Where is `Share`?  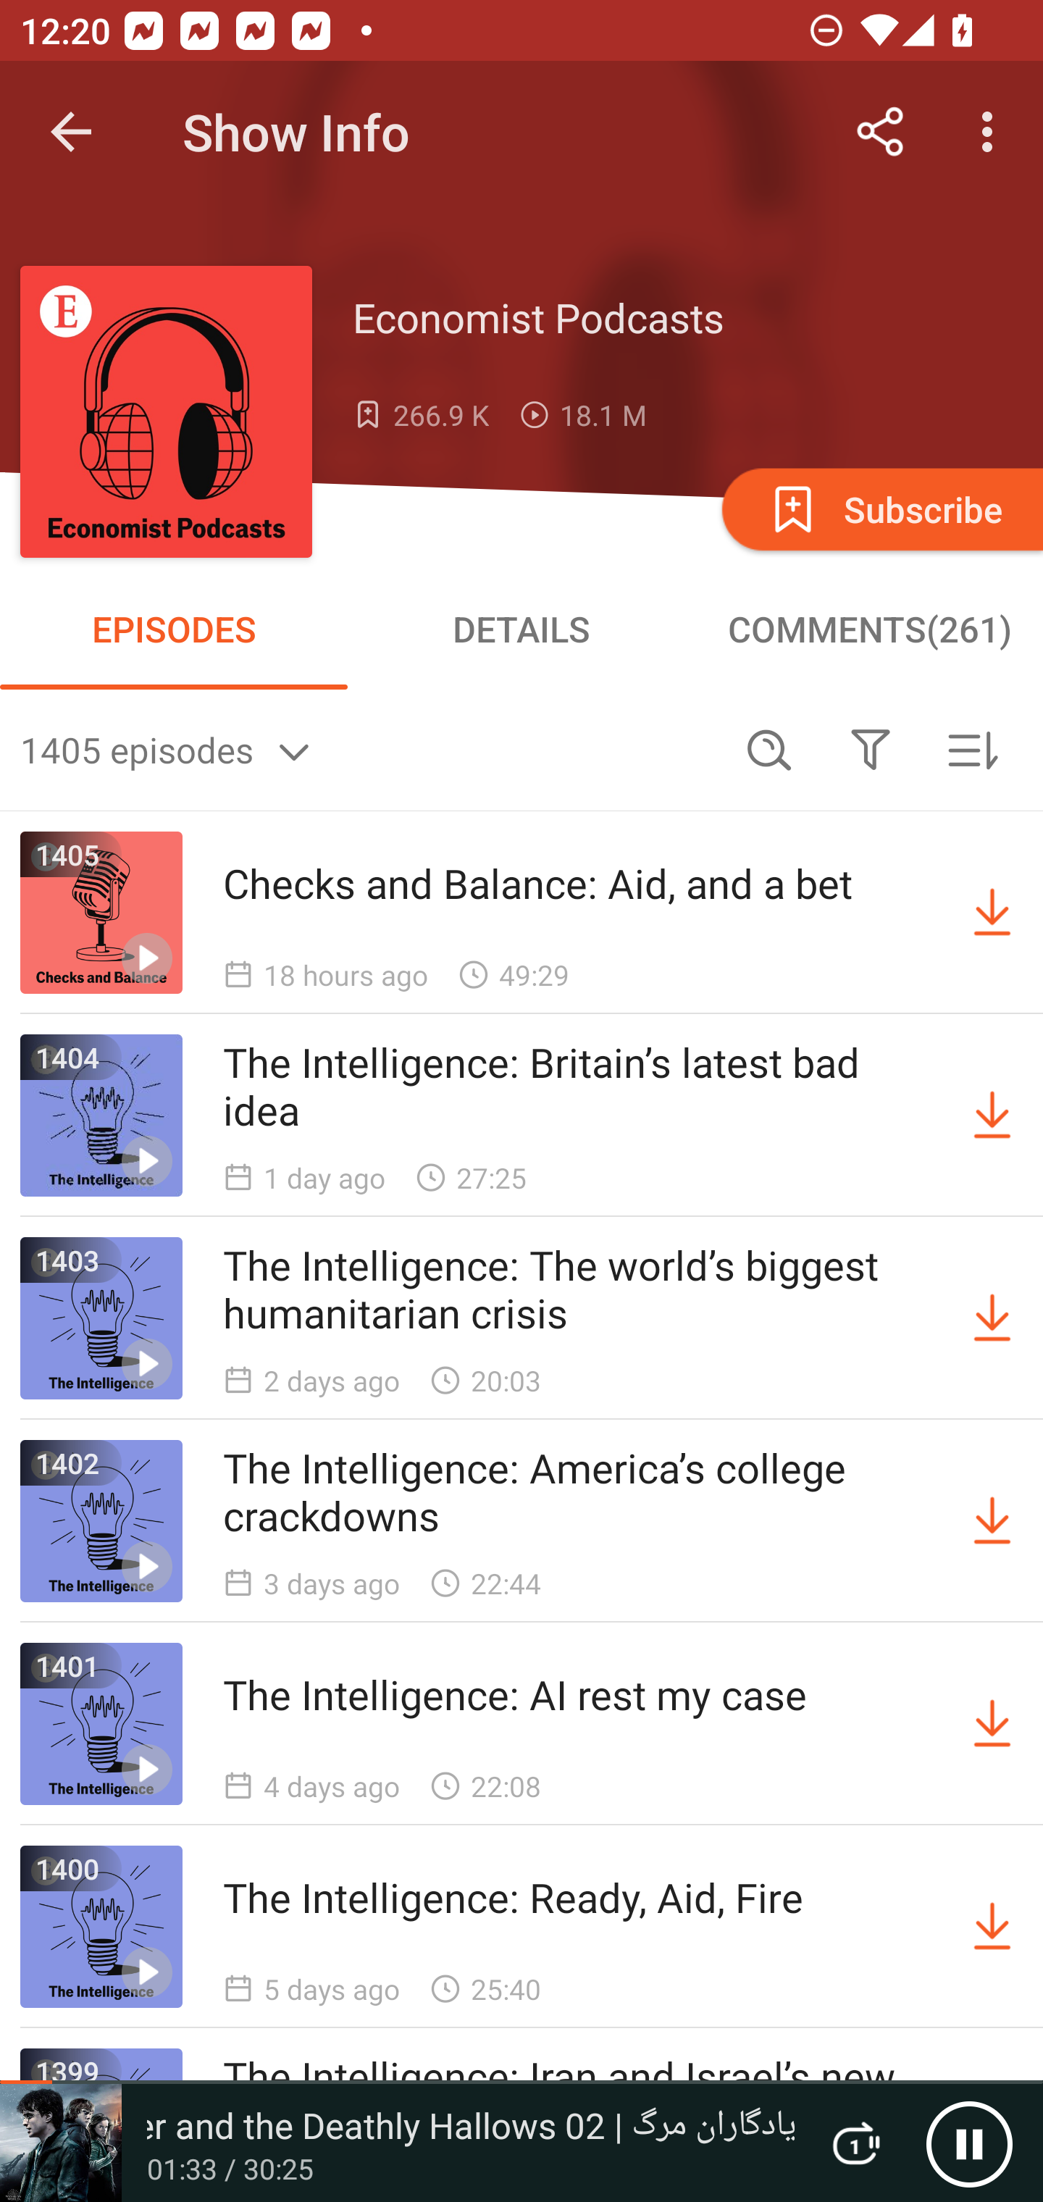 Share is located at coordinates (881, 132).